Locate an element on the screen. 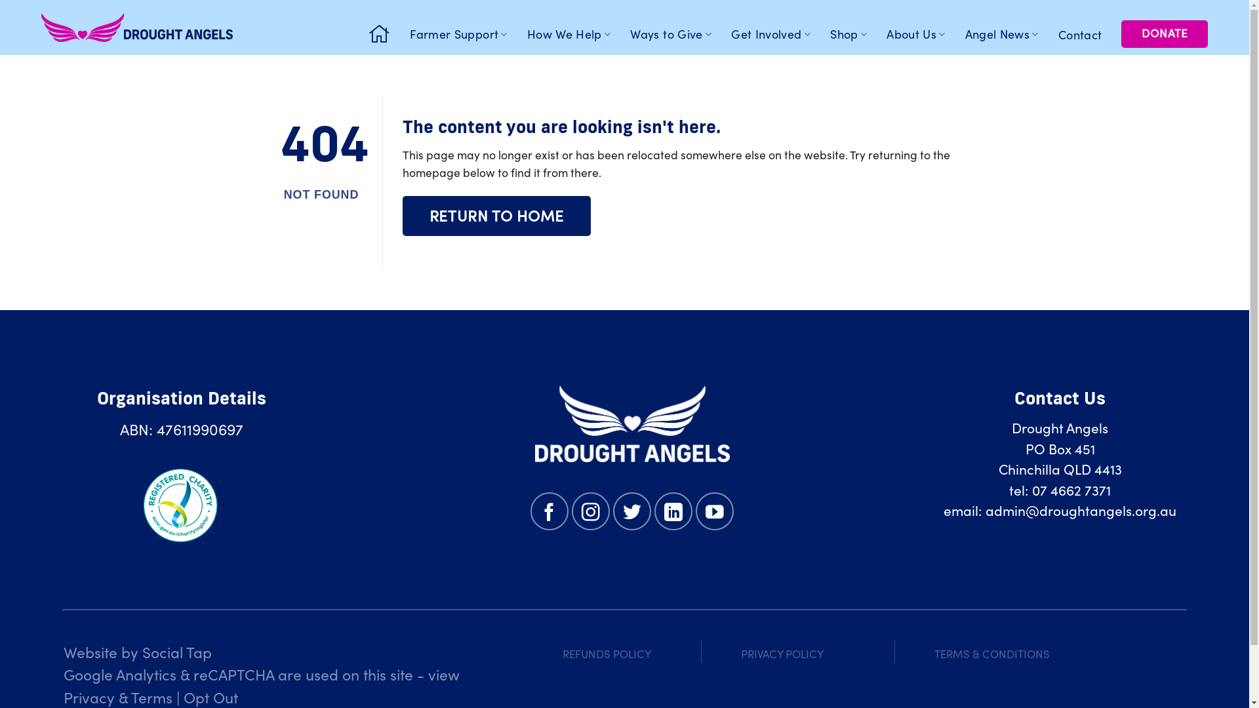 The width and height of the screenshot is (1259, 708). How We Help is located at coordinates (574, 34).